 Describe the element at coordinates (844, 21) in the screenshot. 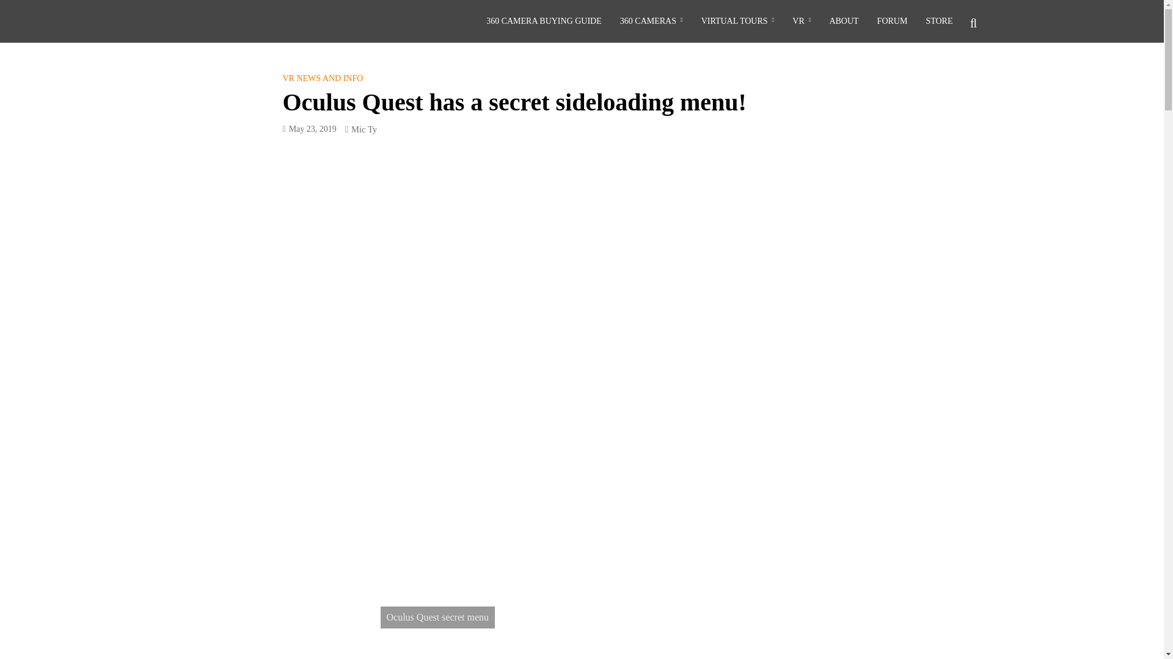

I see `ABOUT` at that location.